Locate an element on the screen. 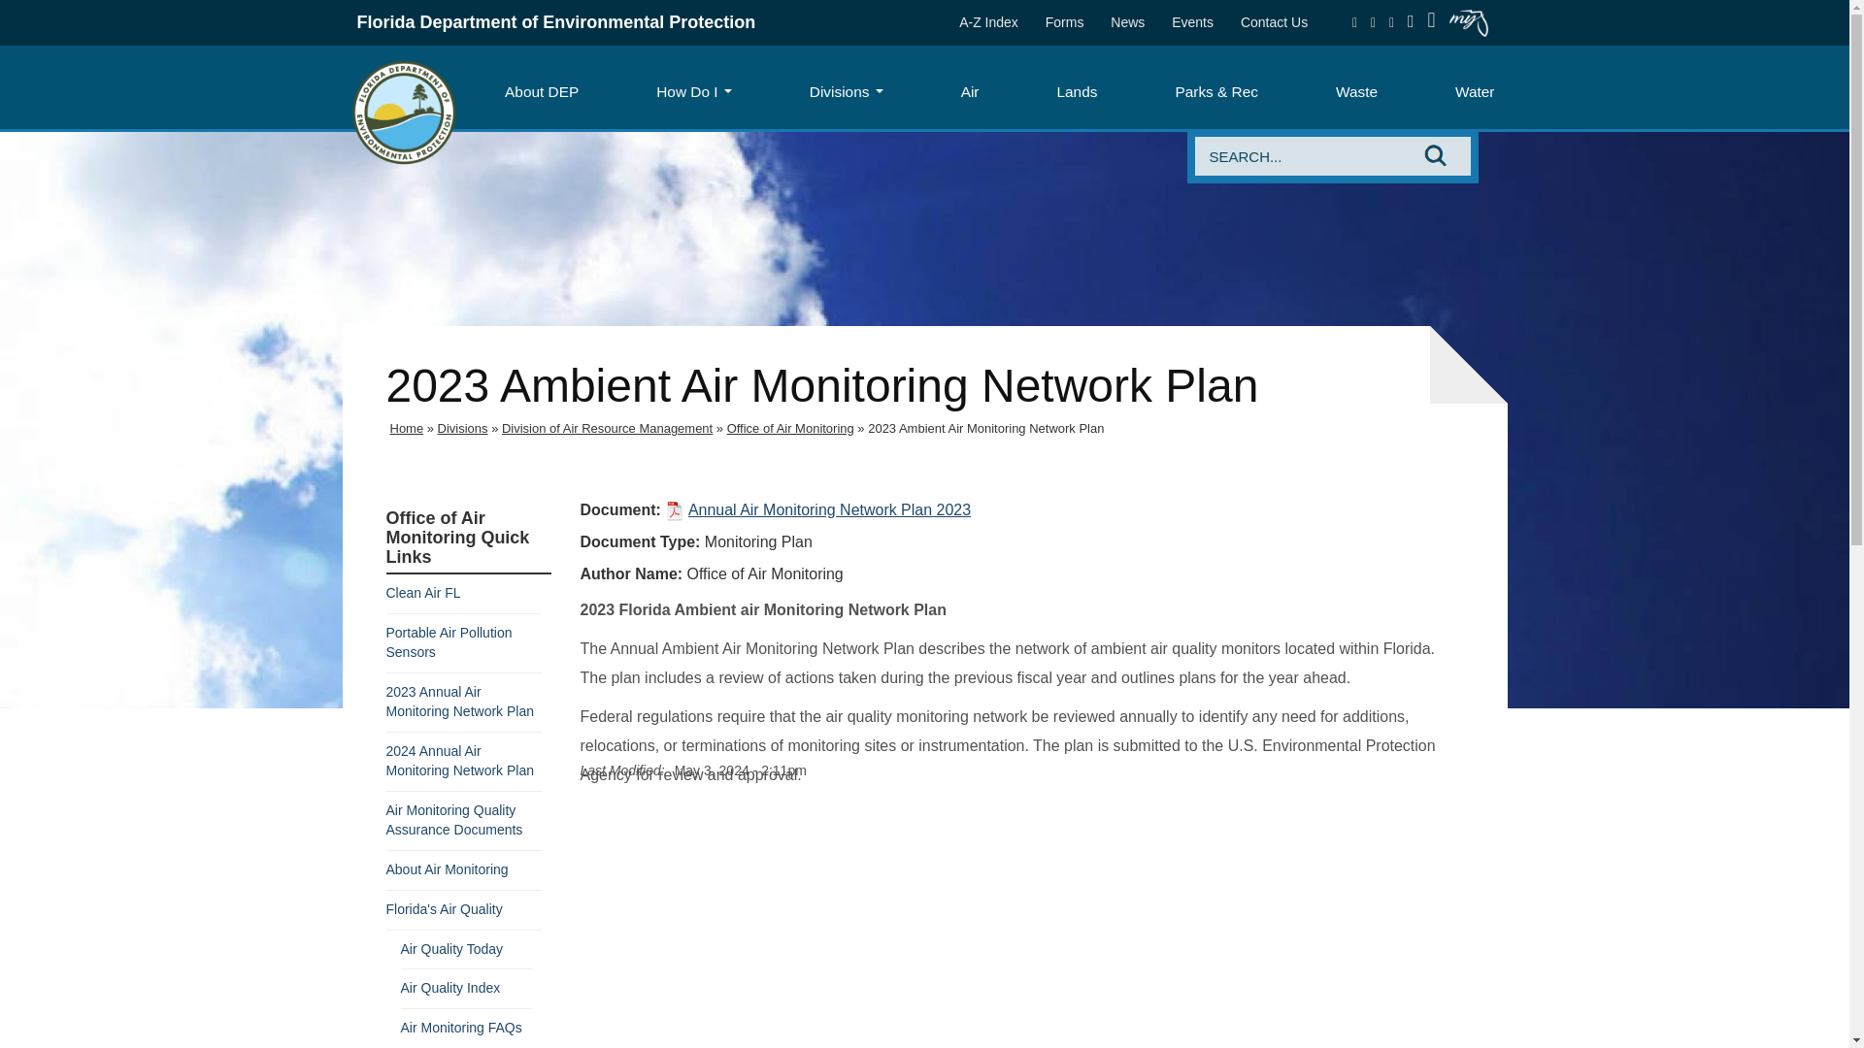 This screenshot has width=1864, height=1048. Contact Us is located at coordinates (1274, 22).